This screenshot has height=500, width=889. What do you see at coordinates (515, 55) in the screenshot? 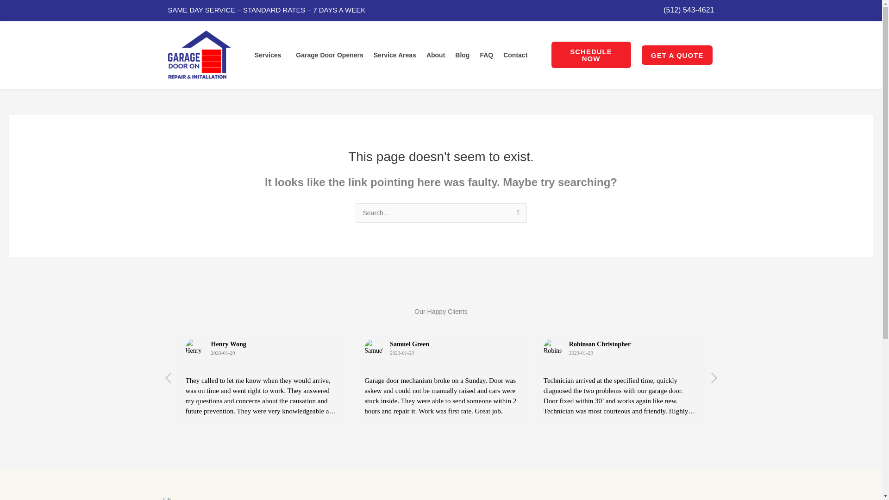
I see `Contact` at bounding box center [515, 55].